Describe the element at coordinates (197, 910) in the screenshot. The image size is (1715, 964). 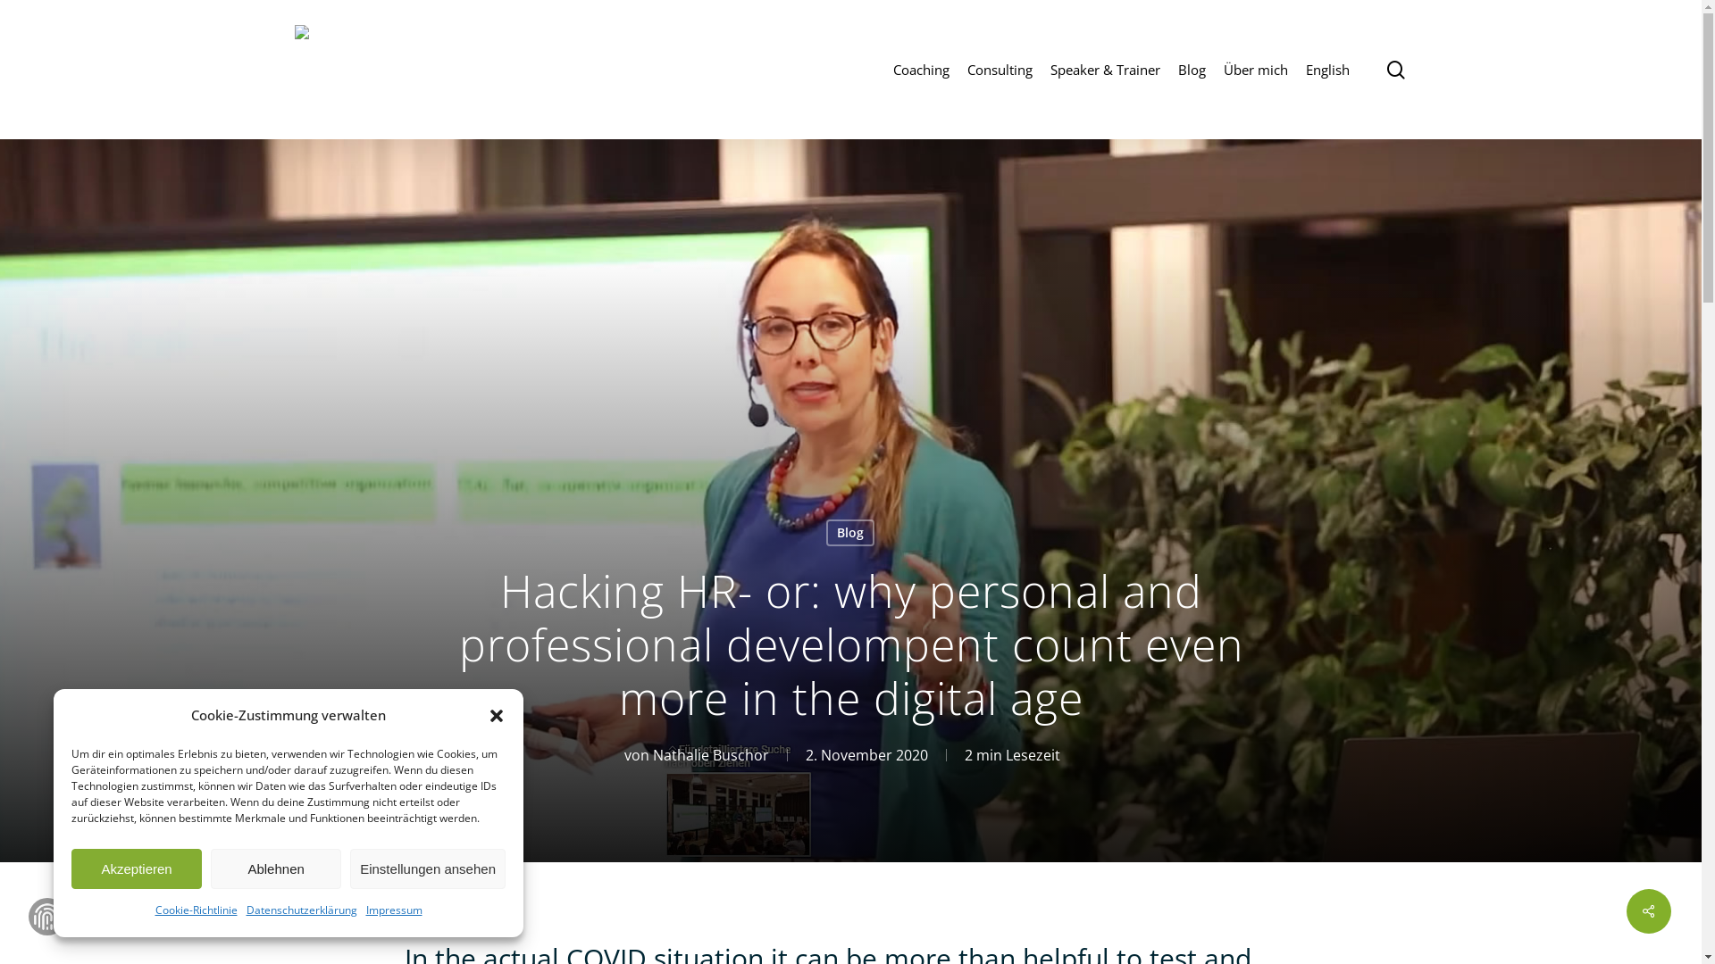
I see `Cookie-Richtlinie` at that location.